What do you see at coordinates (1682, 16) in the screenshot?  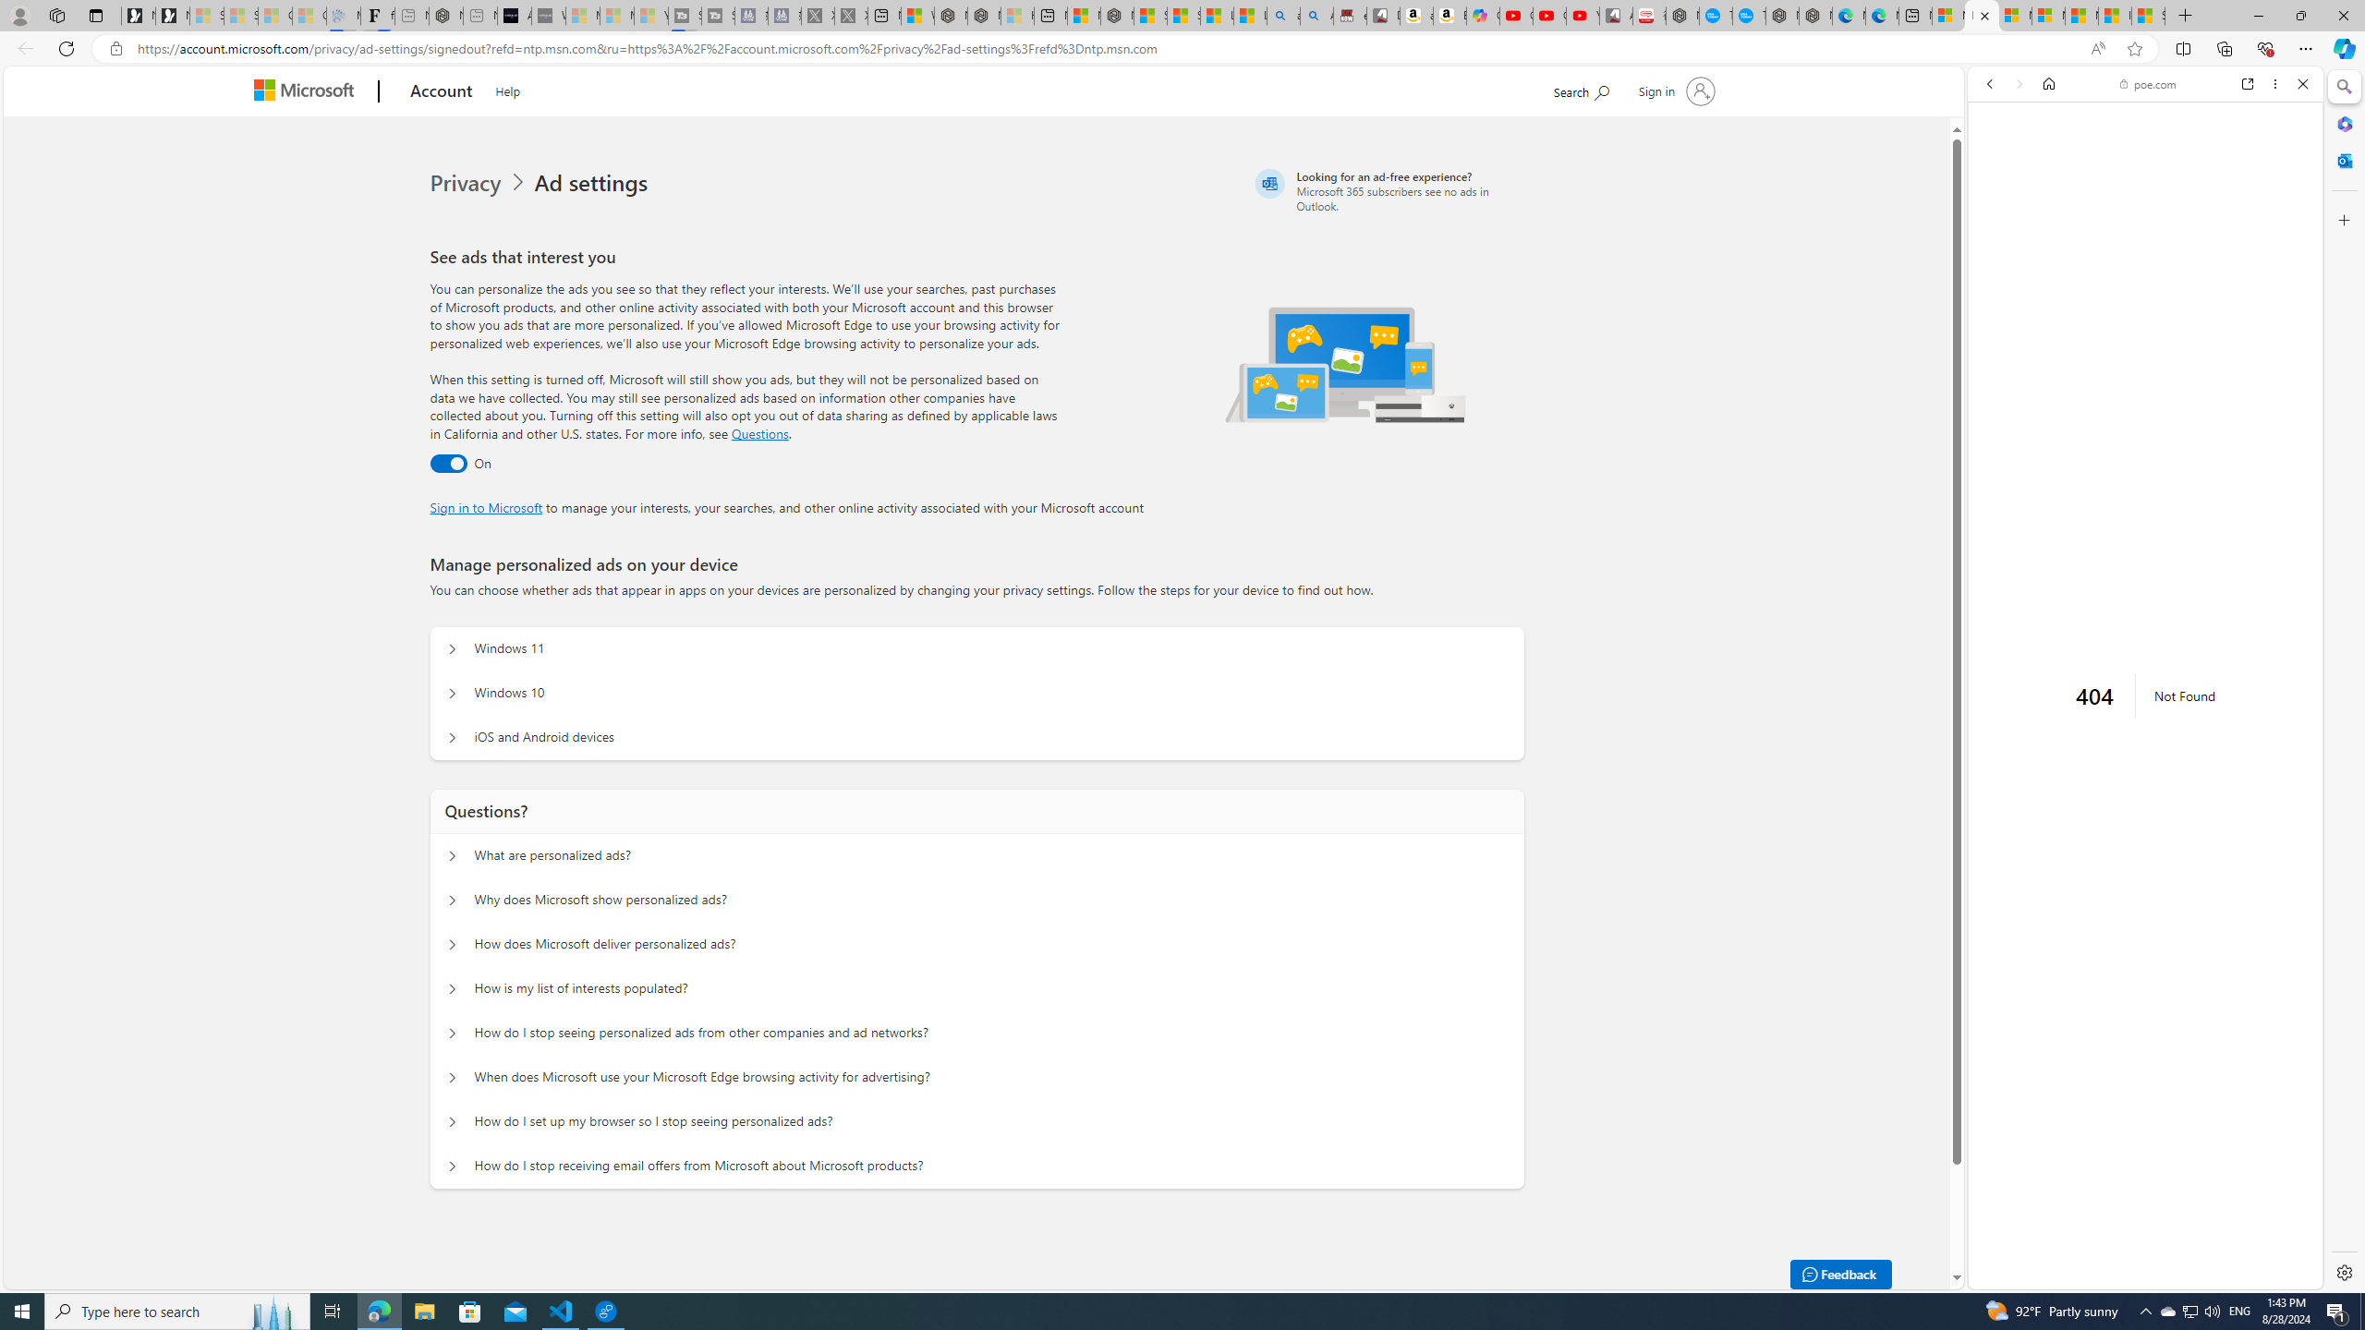 I see `Nordace - My Account` at bounding box center [1682, 16].